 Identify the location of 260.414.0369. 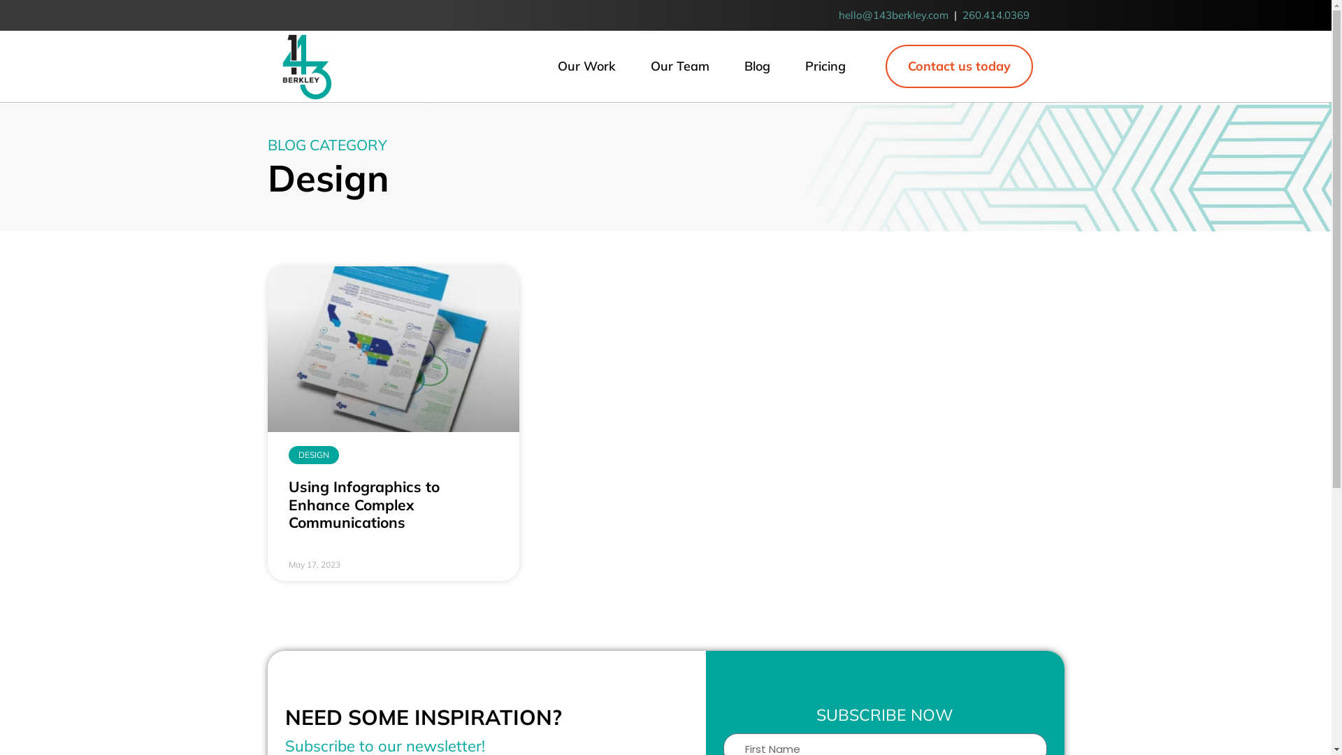
(995, 15).